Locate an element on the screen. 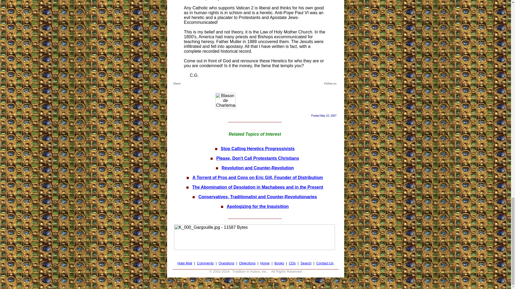 The height and width of the screenshot is (289, 515). Apologizing for the Inquisition is located at coordinates (257, 206).